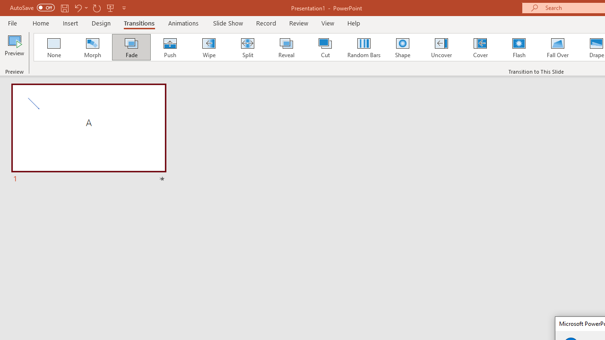 The width and height of the screenshot is (605, 340). I want to click on Push, so click(170, 47).